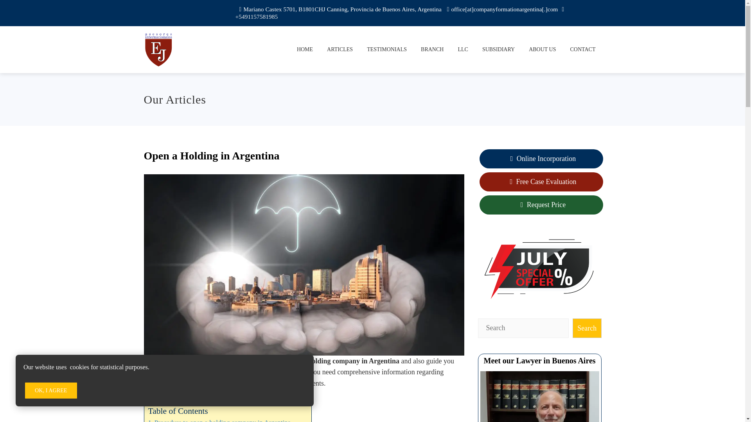 This screenshot has width=751, height=422. What do you see at coordinates (386, 49) in the screenshot?
I see `TESTIMONIALS` at bounding box center [386, 49].